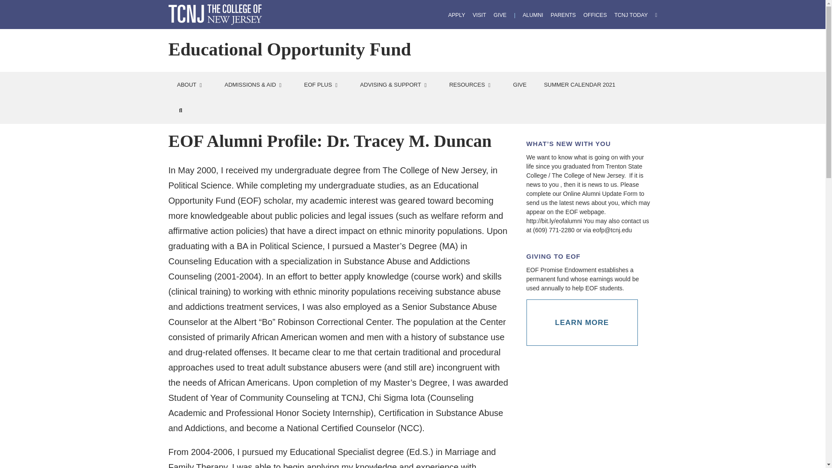 The image size is (832, 468). I want to click on Educational Opportunity Fund, so click(289, 49).